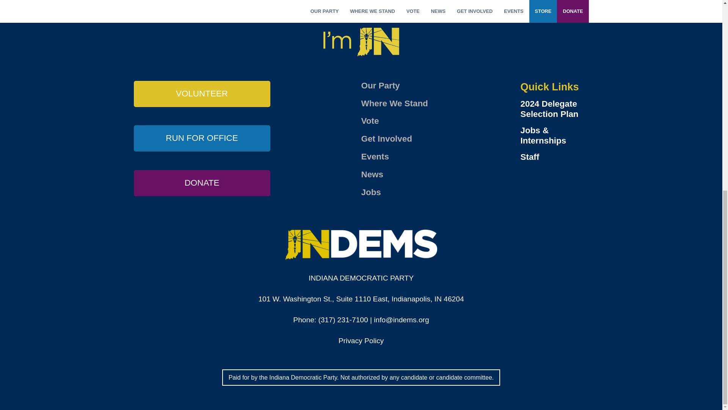  Describe the element at coordinates (394, 103) in the screenshot. I see `Where We Stand` at that location.